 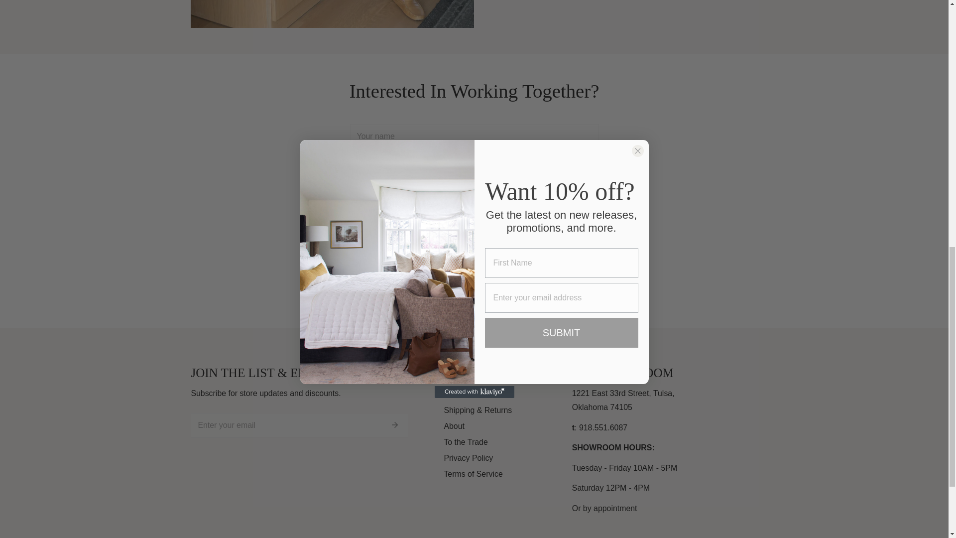 I want to click on Terms of Service, so click(x=473, y=474).